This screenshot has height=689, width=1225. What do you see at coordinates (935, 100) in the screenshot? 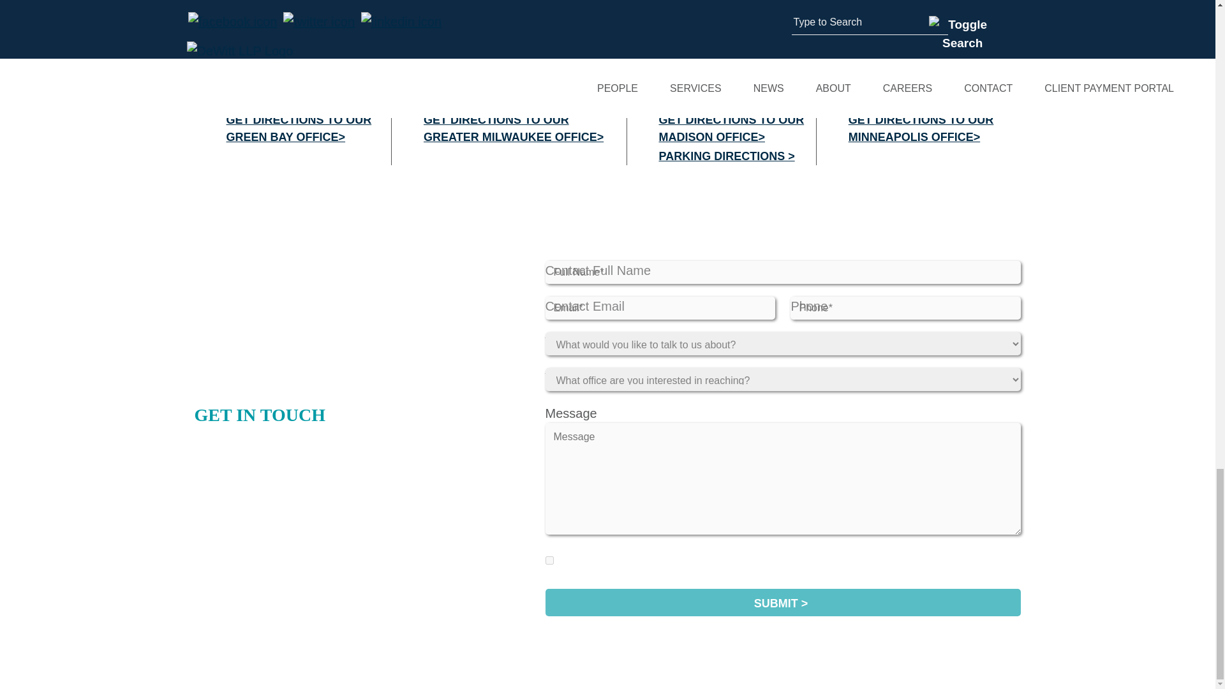
I see `612.305.1400` at bounding box center [935, 100].